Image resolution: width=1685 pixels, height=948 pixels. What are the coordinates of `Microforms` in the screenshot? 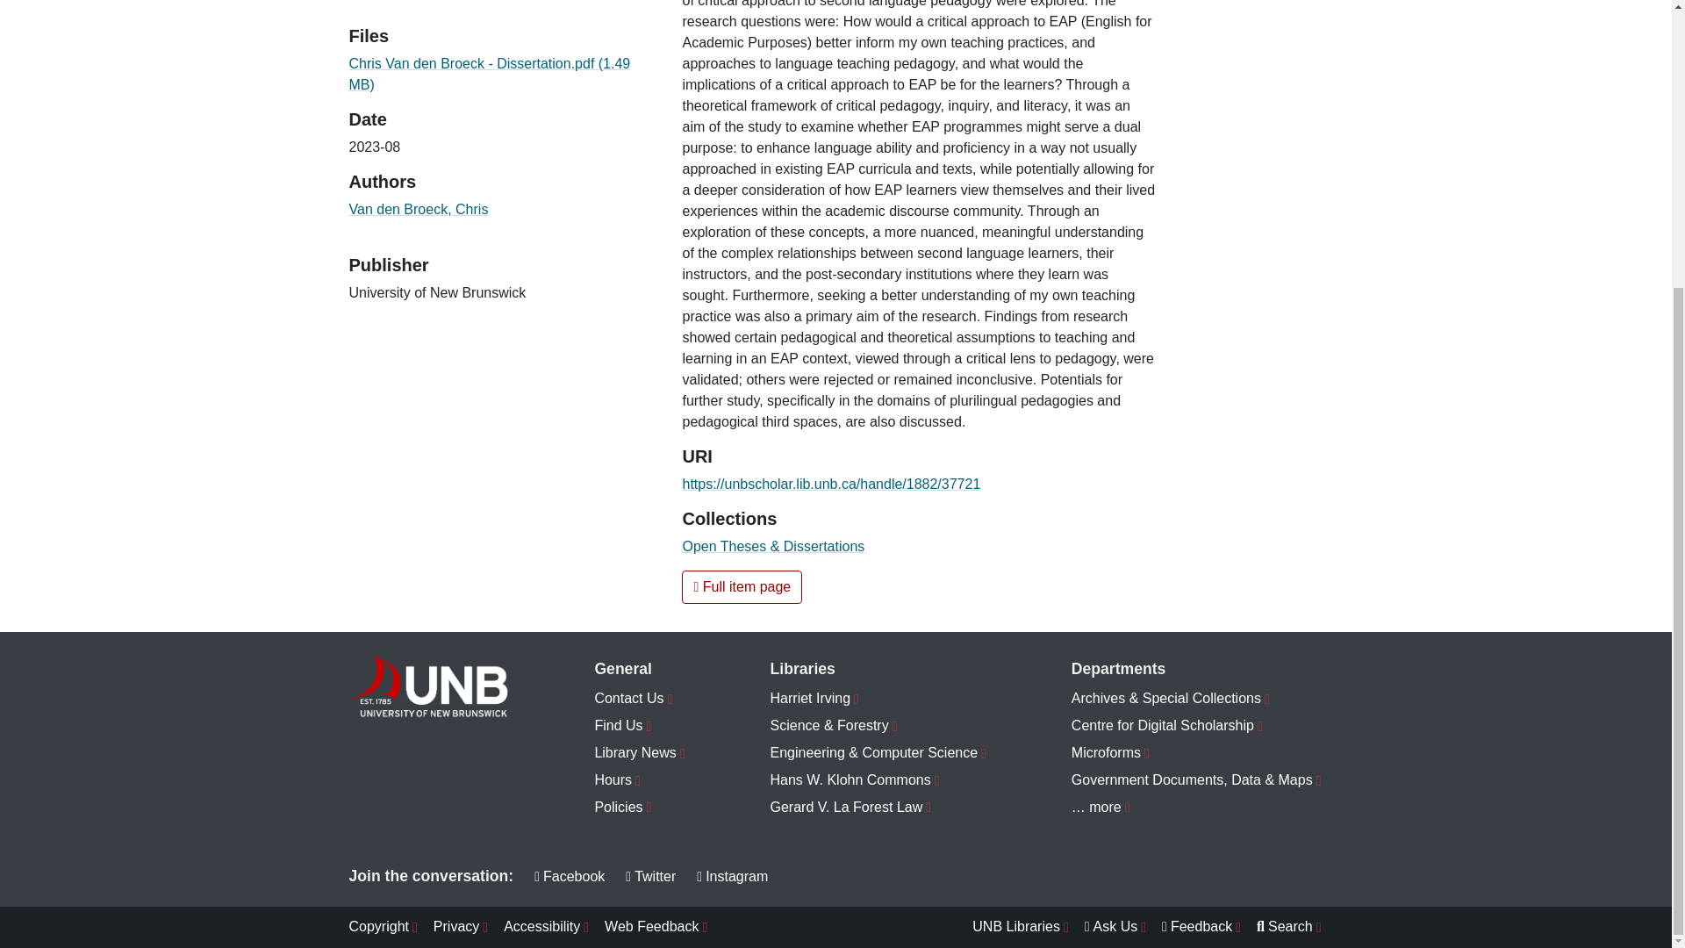 It's located at (1197, 753).